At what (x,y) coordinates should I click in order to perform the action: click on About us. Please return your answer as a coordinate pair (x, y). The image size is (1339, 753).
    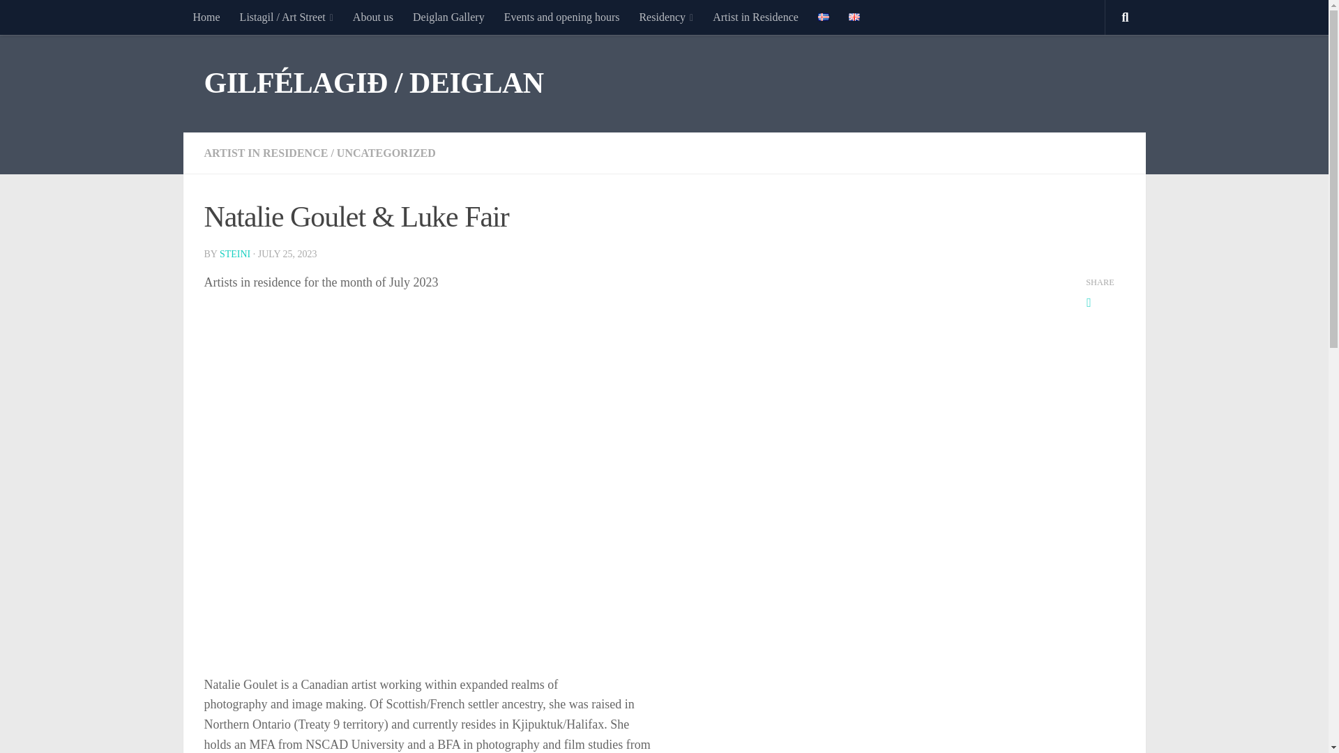
    Looking at the image, I should click on (372, 17).